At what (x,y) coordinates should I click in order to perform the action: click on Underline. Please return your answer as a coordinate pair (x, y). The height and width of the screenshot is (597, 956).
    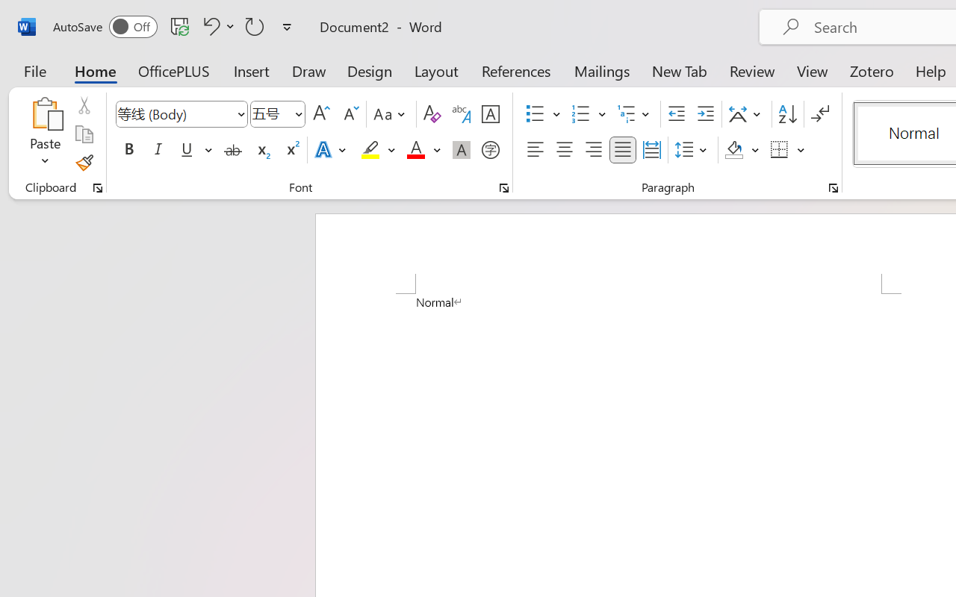
    Looking at the image, I should click on (195, 150).